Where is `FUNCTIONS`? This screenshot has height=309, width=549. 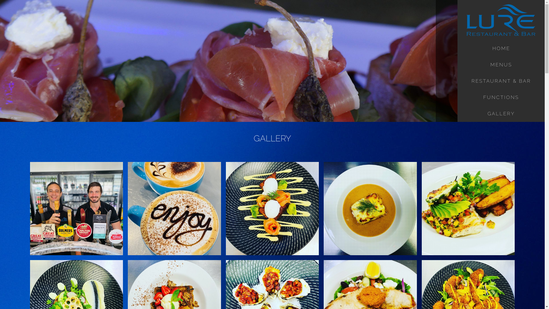 FUNCTIONS is located at coordinates (501, 97).